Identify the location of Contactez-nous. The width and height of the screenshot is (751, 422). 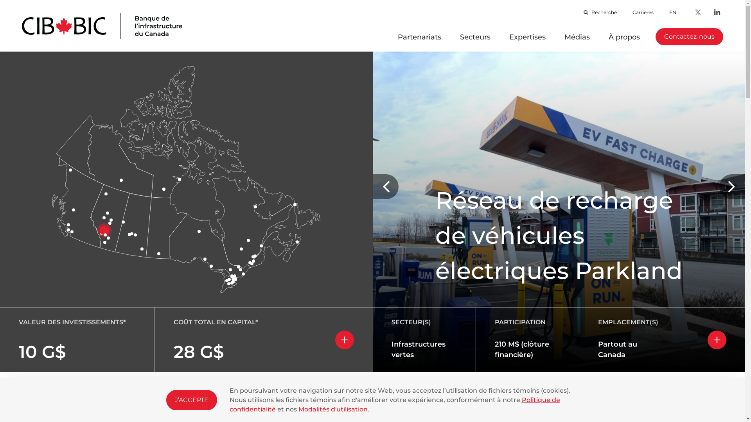
(689, 37).